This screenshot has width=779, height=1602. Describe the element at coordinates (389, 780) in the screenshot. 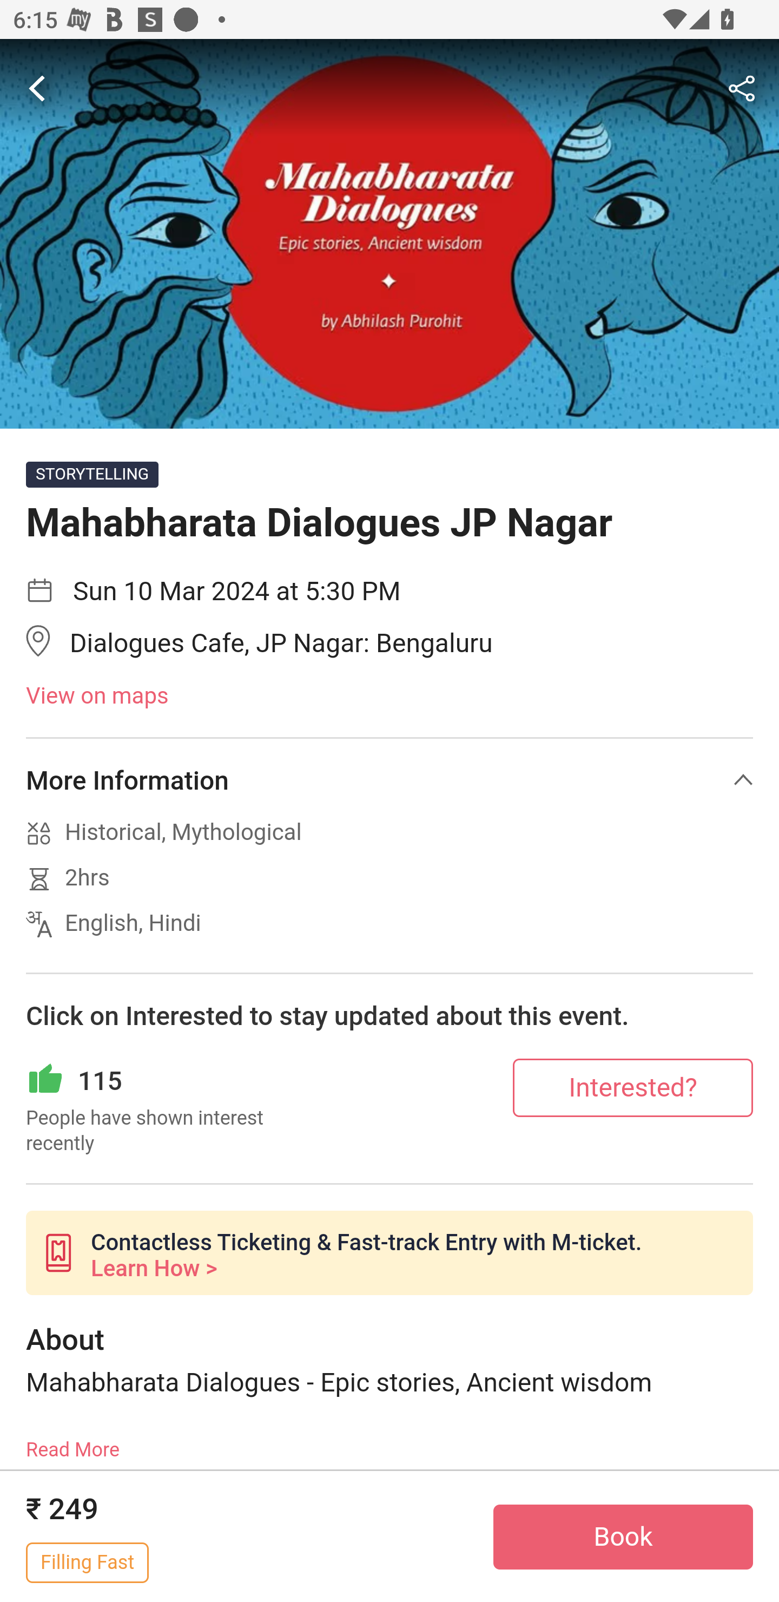

I see `More Information` at that location.